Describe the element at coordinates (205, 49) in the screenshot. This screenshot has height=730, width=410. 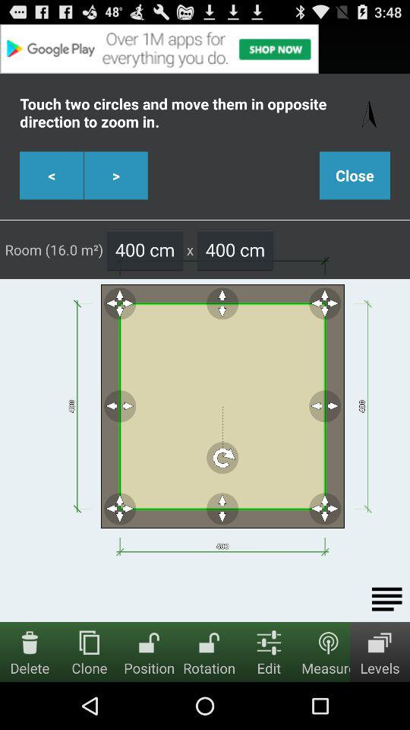
I see `go to advertisement` at that location.